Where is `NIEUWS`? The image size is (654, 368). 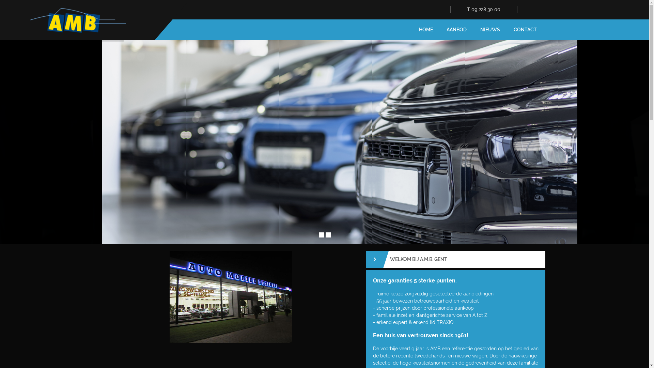 NIEUWS is located at coordinates (490, 30).